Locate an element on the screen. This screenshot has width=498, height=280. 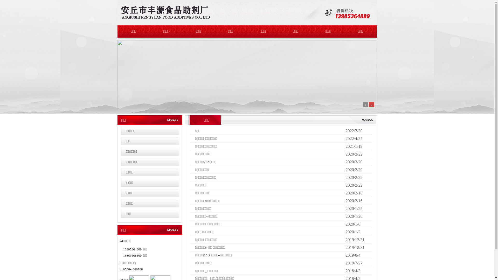
More>> is located at coordinates (173, 120).